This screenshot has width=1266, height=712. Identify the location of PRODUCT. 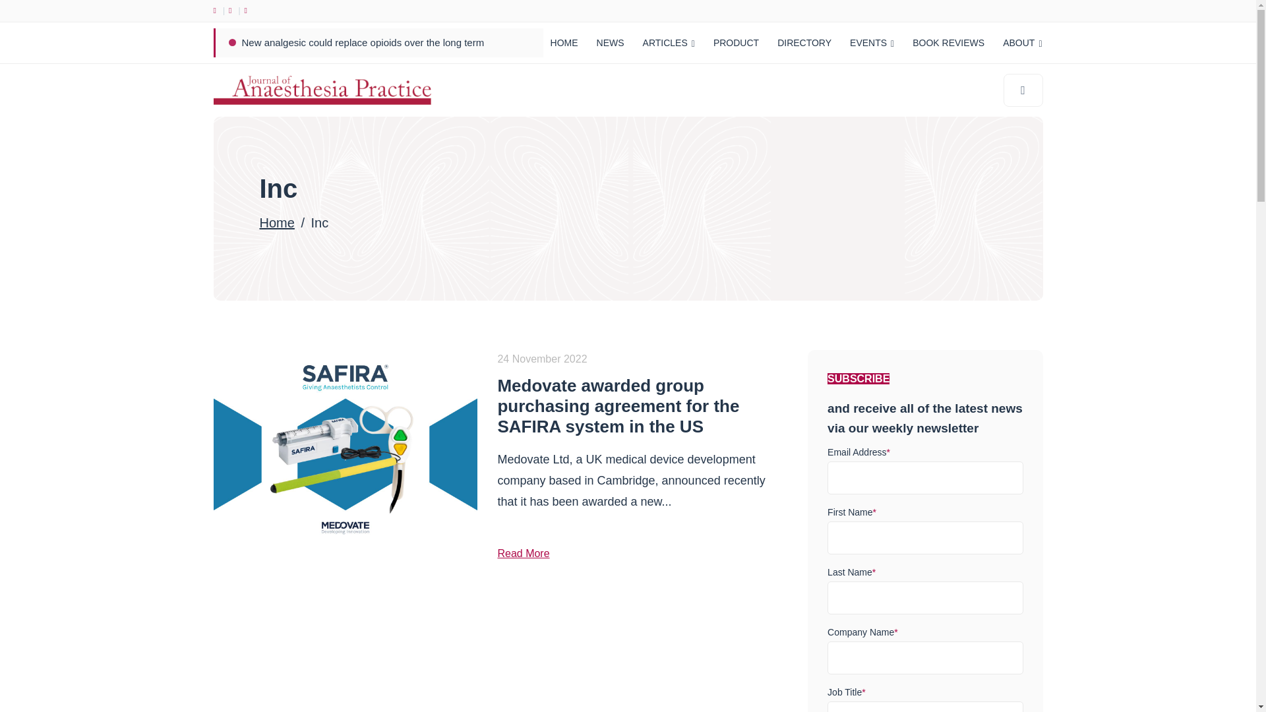
(736, 43).